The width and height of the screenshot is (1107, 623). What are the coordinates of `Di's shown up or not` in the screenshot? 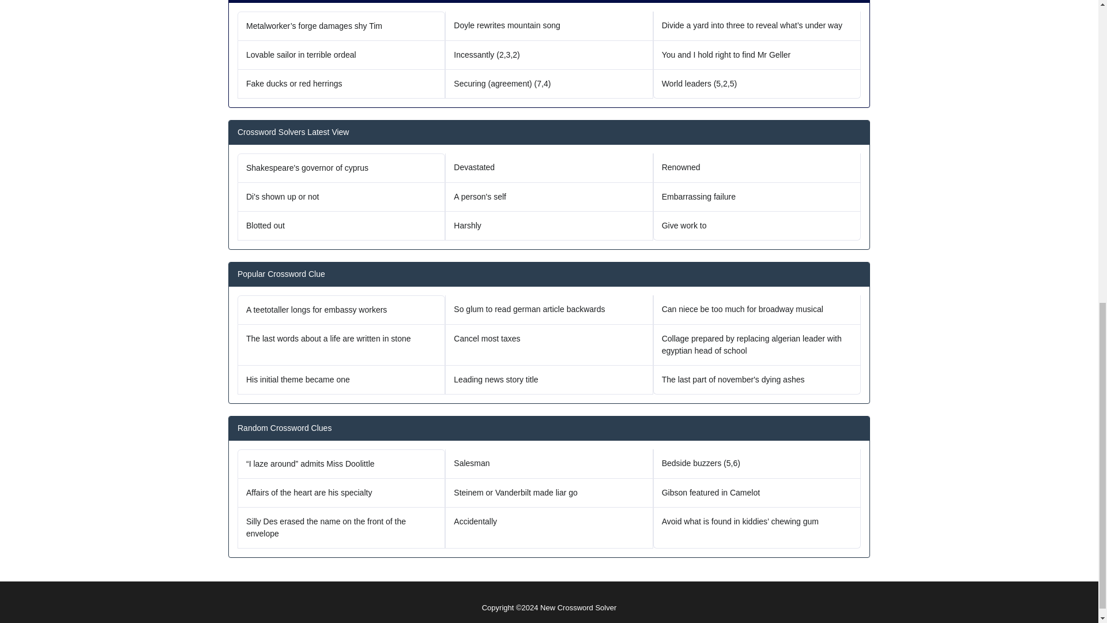 It's located at (341, 197).